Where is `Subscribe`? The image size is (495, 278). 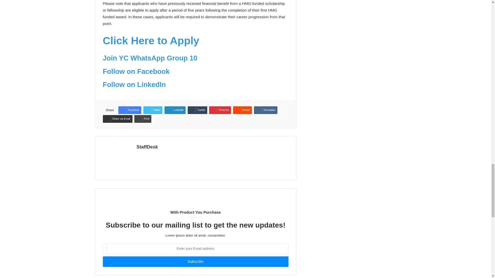
Subscribe is located at coordinates (195, 262).